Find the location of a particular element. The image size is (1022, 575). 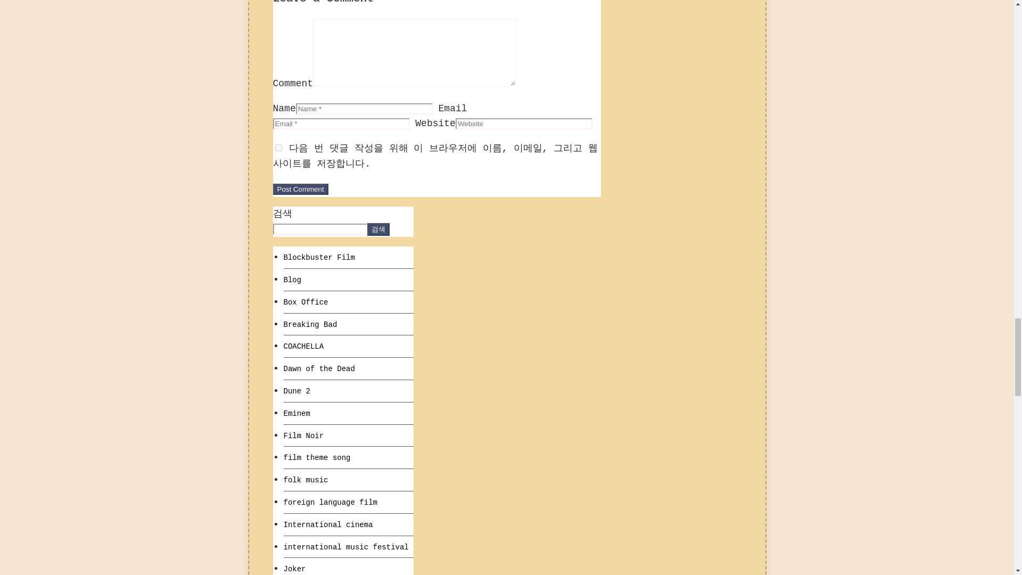

Dune 2 is located at coordinates (296, 391).